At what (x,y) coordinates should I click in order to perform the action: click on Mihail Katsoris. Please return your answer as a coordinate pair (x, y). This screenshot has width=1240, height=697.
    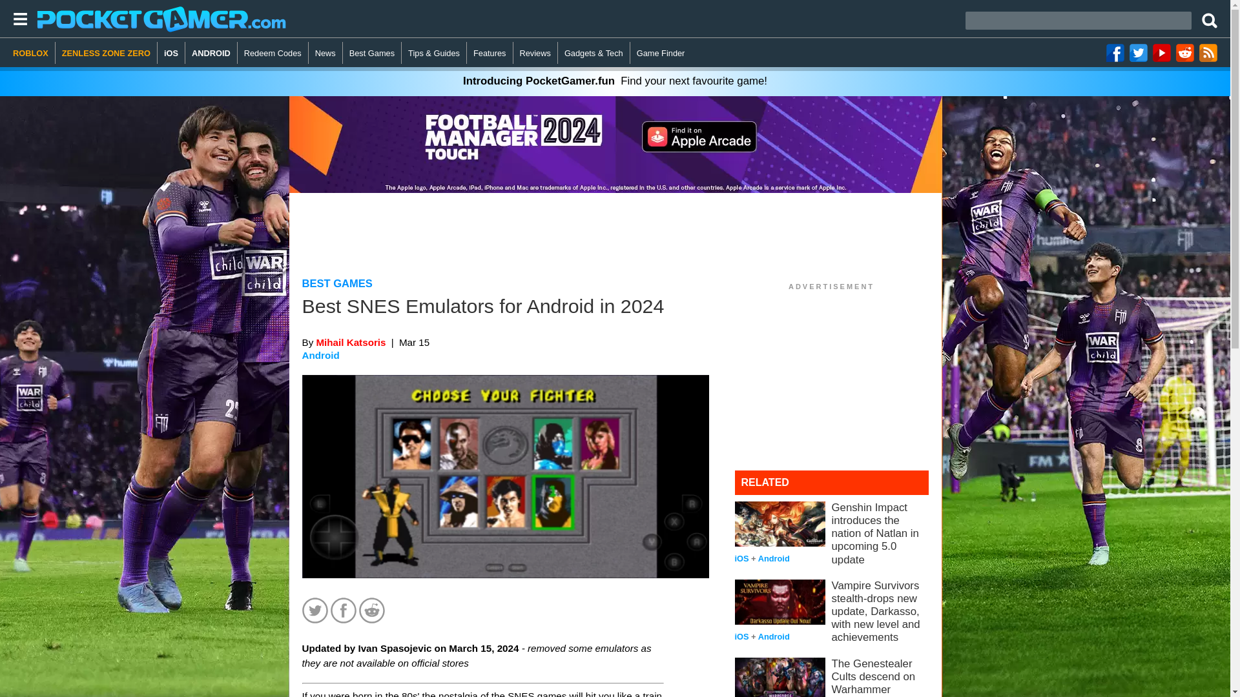
    Looking at the image, I should click on (351, 342).